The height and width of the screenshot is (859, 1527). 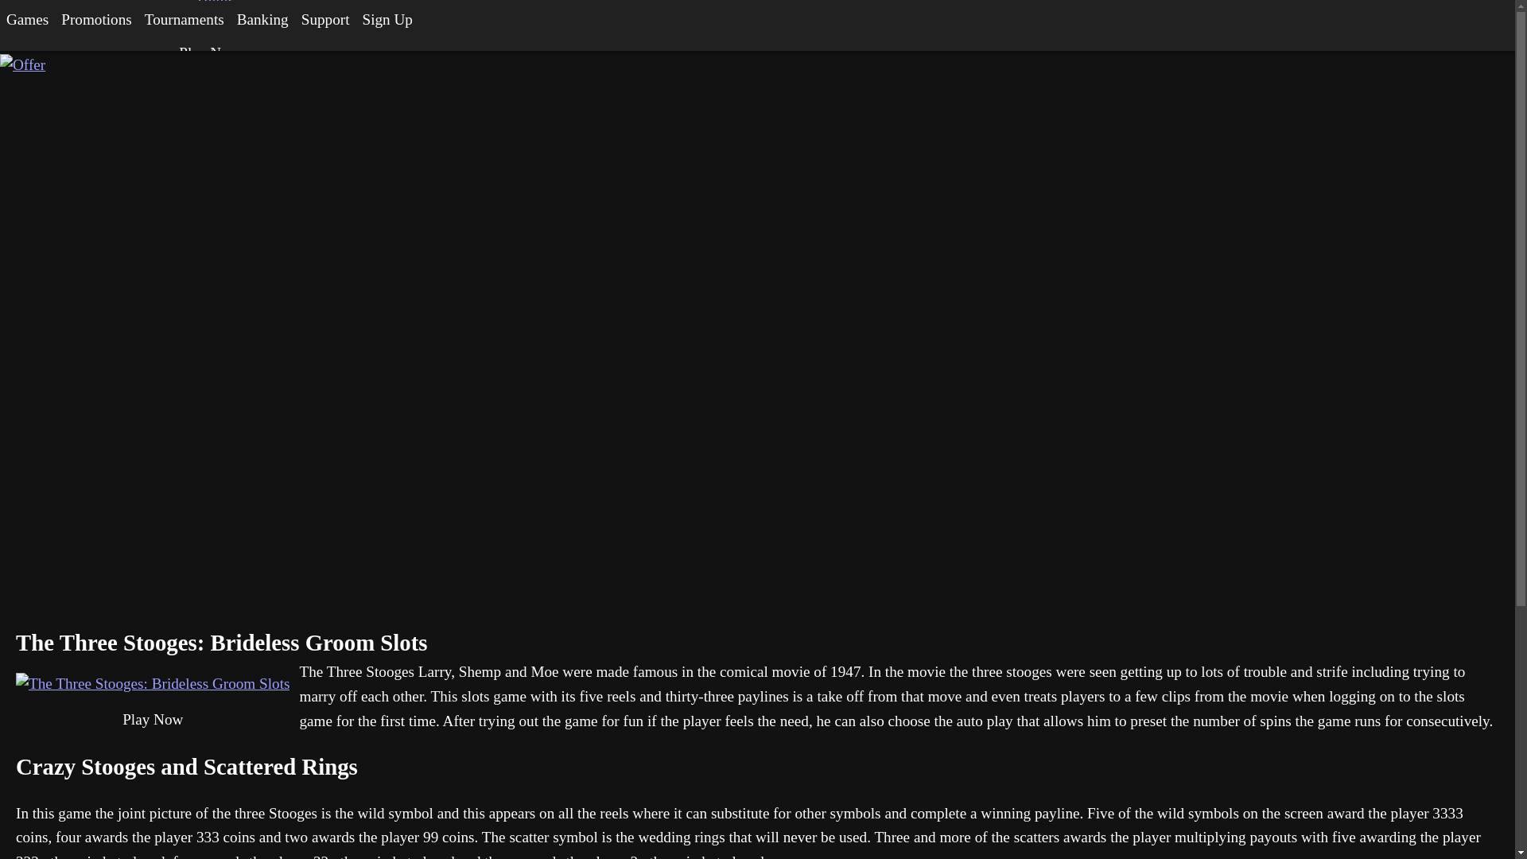 What do you see at coordinates (324, 19) in the screenshot?
I see `Support` at bounding box center [324, 19].